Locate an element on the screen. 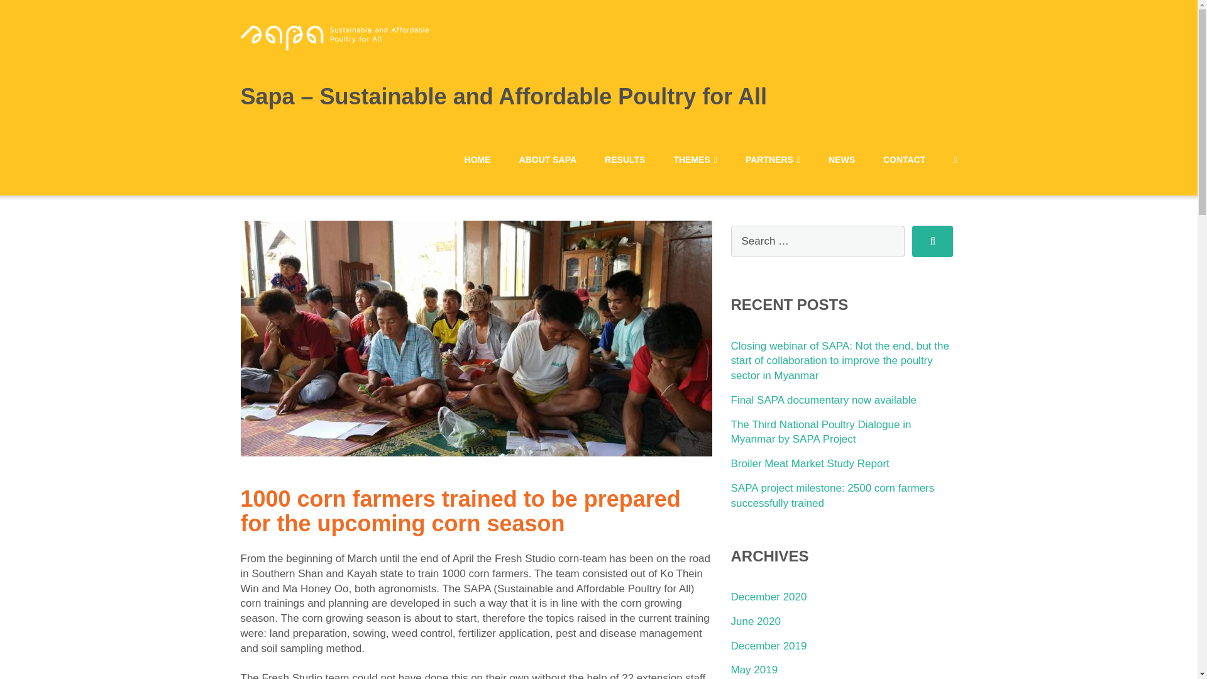  HOME is located at coordinates (478, 160).